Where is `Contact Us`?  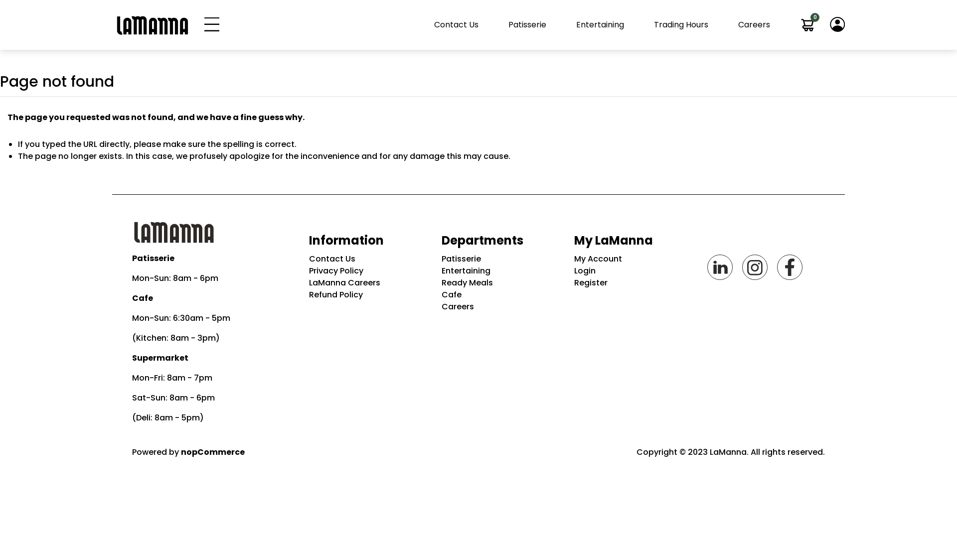
Contact Us is located at coordinates (368, 259).